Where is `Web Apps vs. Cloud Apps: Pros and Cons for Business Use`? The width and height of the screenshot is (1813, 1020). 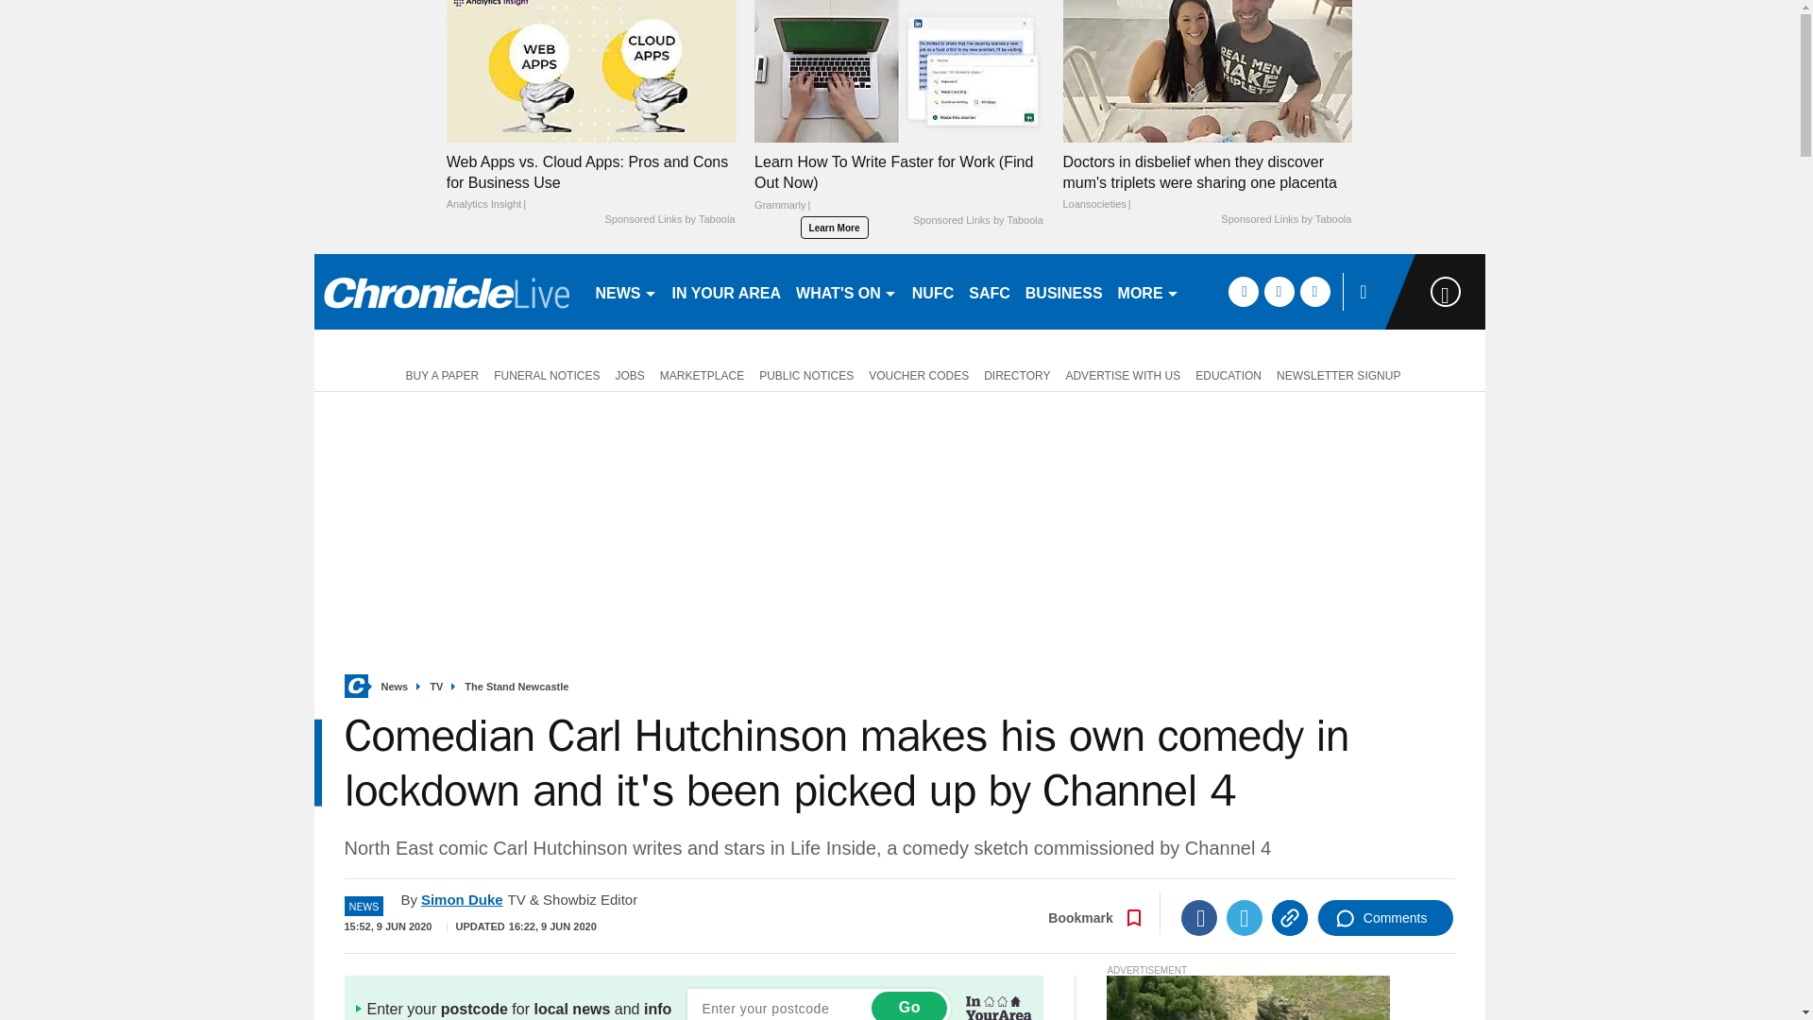
Web Apps vs. Cloud Apps: Pros and Cons for Business Use is located at coordinates (591, 182).